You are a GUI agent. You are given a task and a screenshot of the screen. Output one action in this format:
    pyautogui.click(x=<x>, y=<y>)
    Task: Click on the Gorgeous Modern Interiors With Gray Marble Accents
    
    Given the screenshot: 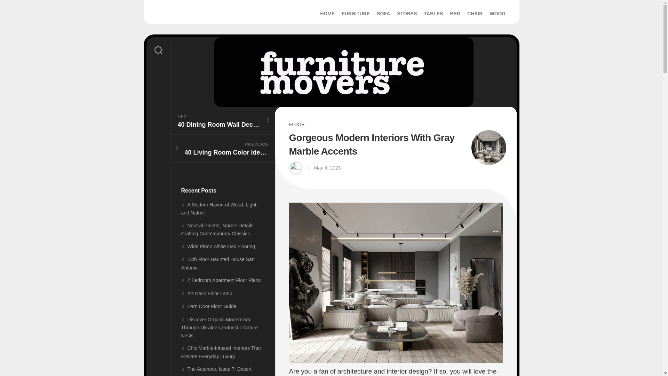 What is the action you would take?
    pyautogui.click(x=296, y=124)
    